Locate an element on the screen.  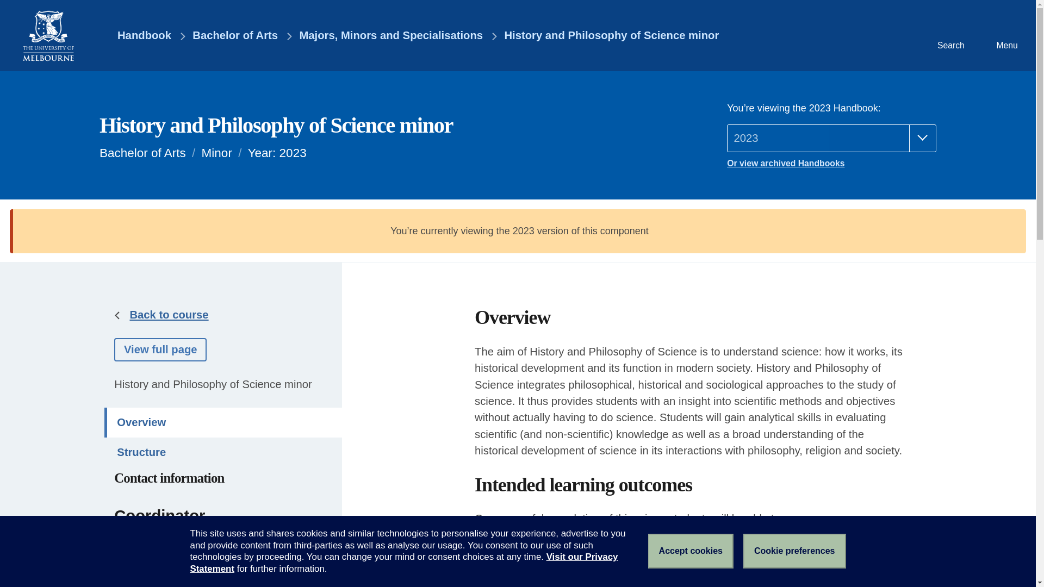
Search is located at coordinates (949, 35).